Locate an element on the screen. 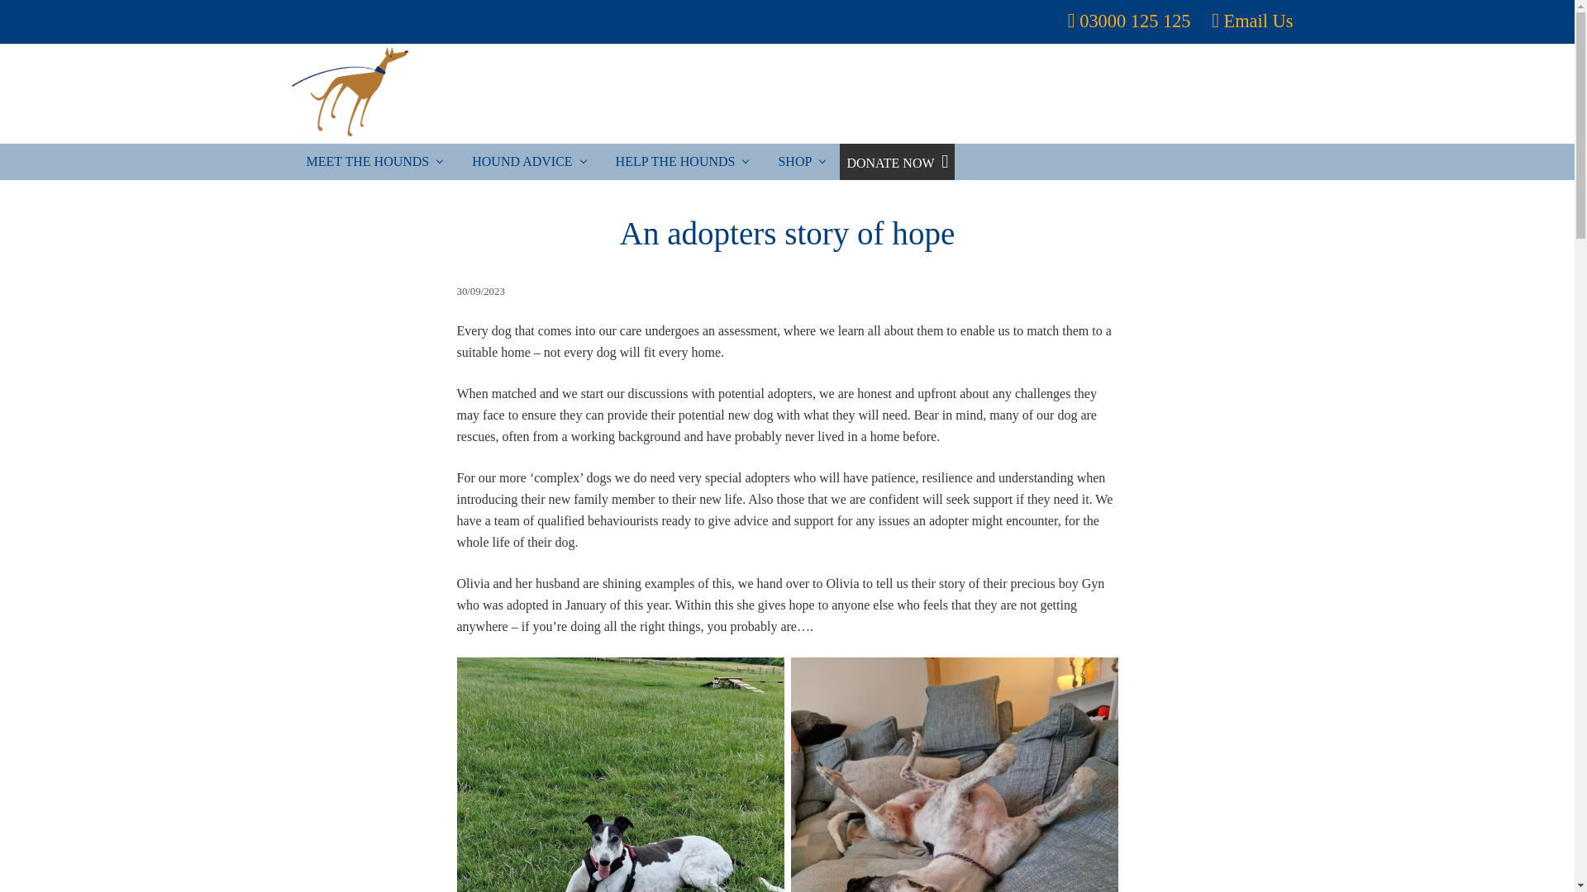  CONTACT is located at coordinates (1250, 94).